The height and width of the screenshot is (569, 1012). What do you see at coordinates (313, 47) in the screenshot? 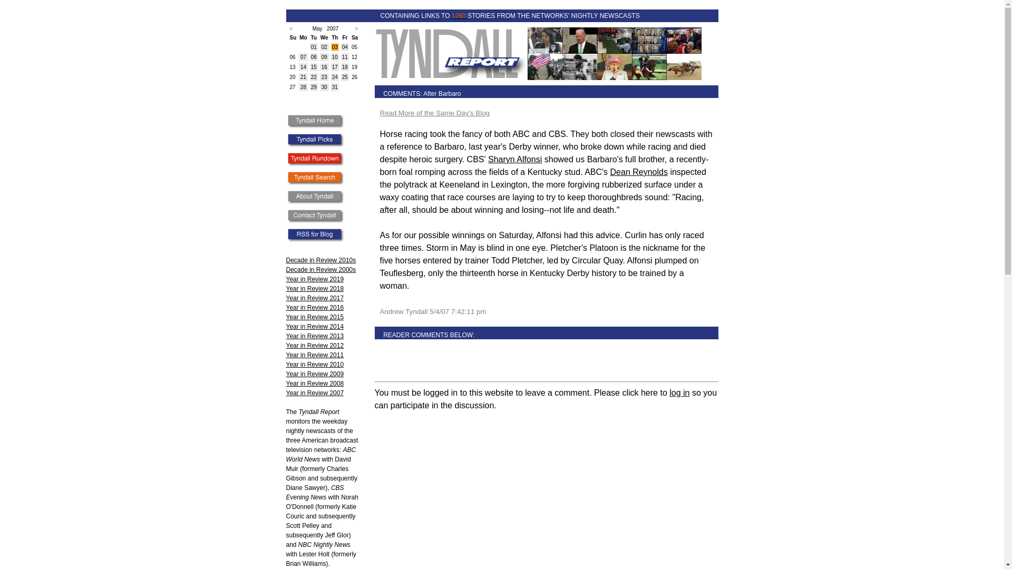
I see `01` at bounding box center [313, 47].